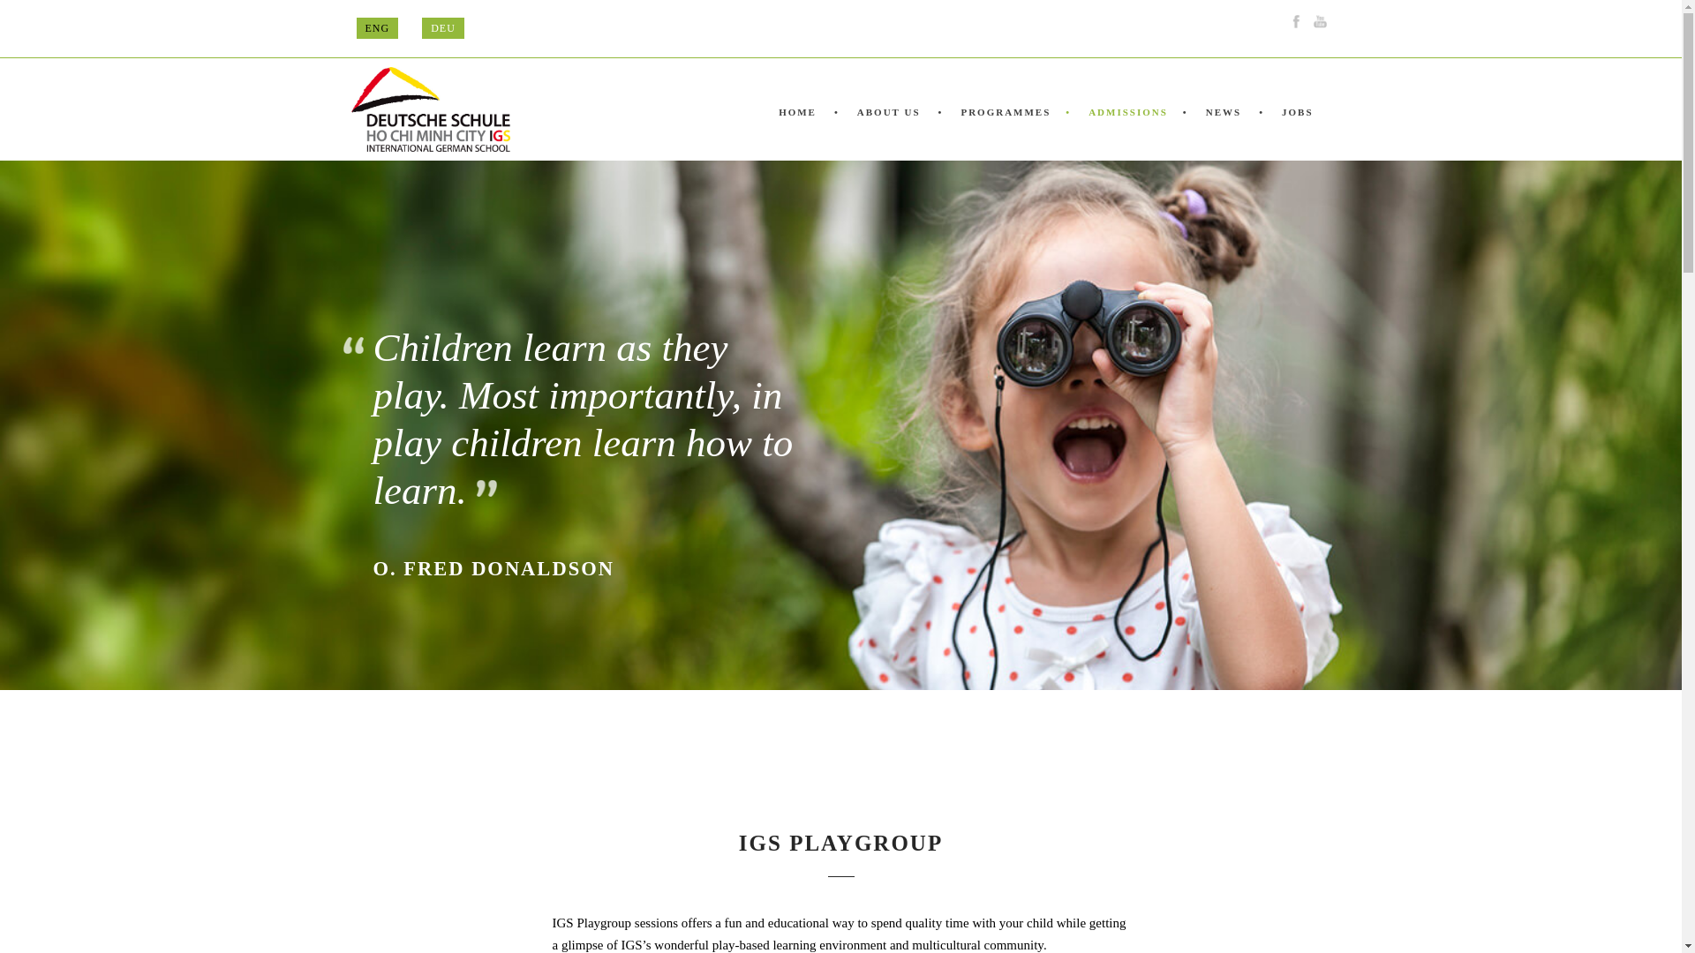  I want to click on HOME, so click(805, 131).